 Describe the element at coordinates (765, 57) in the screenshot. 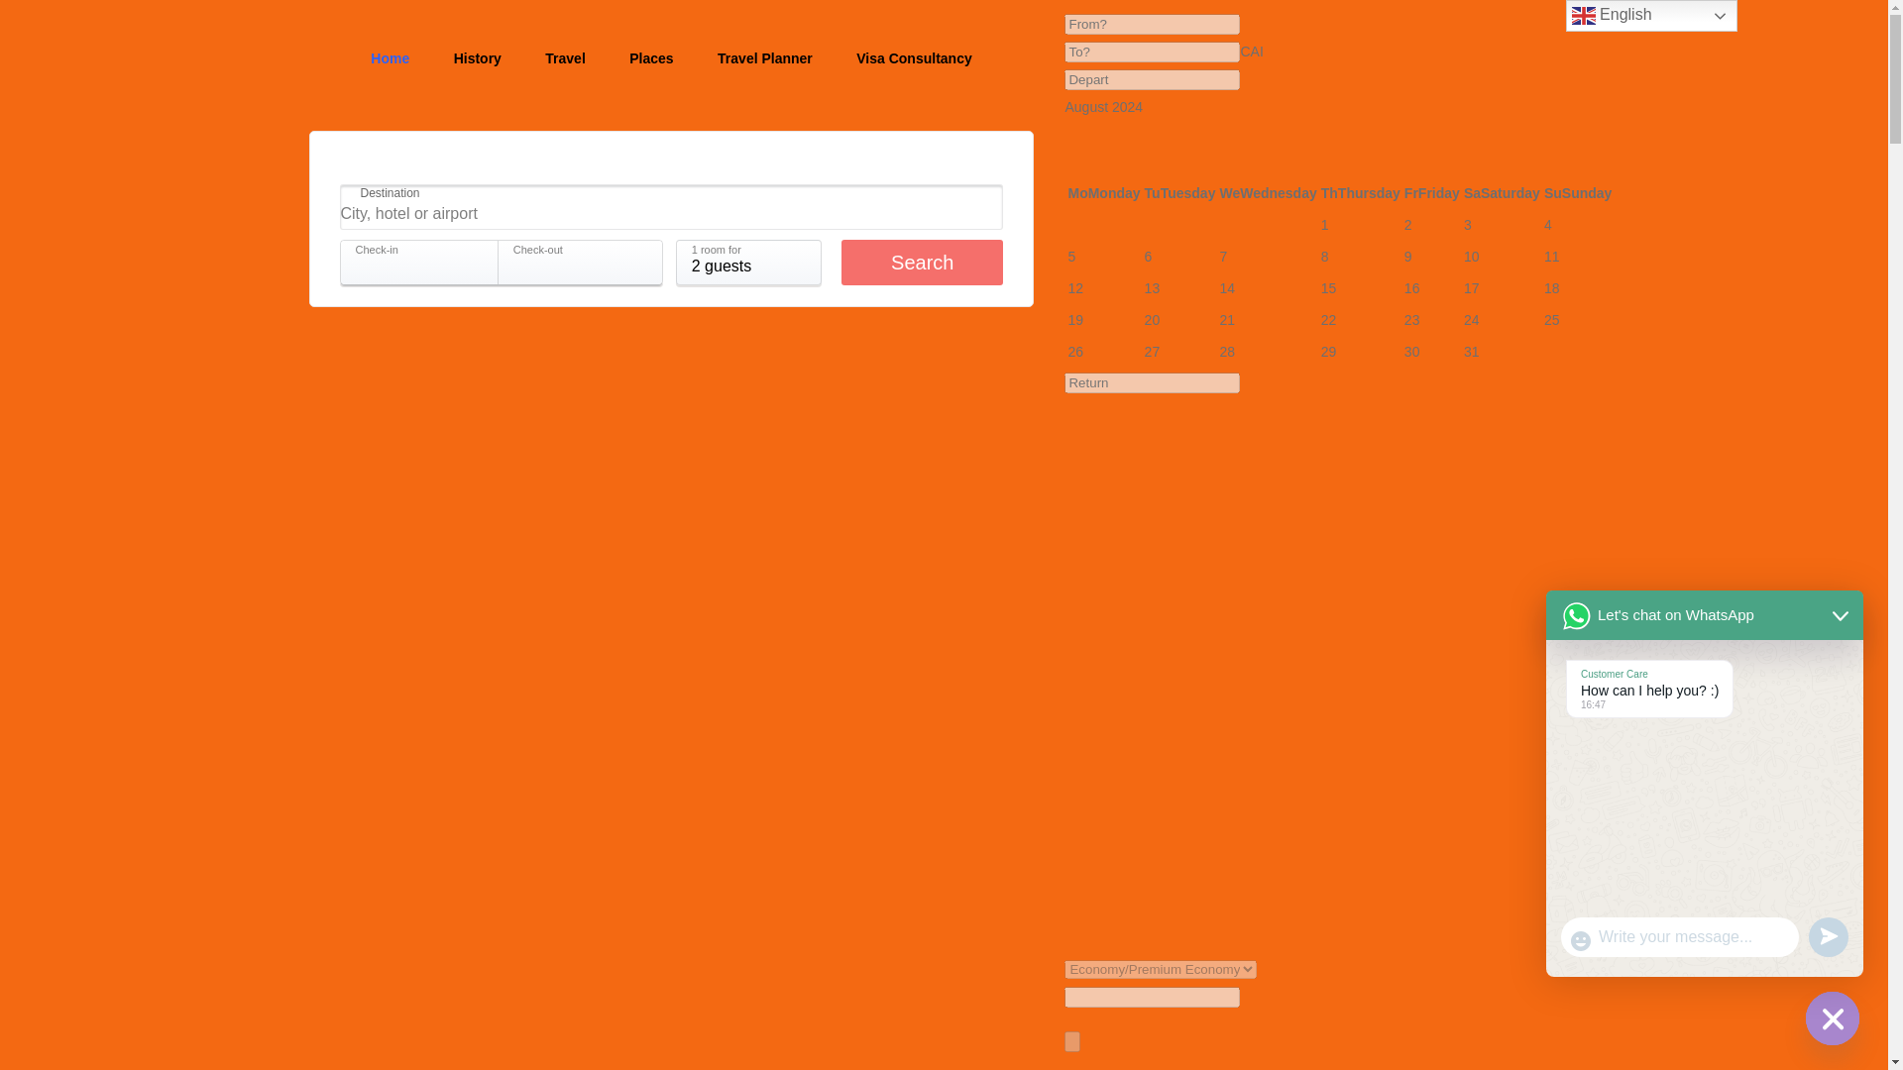

I see `Travel Planner` at that location.